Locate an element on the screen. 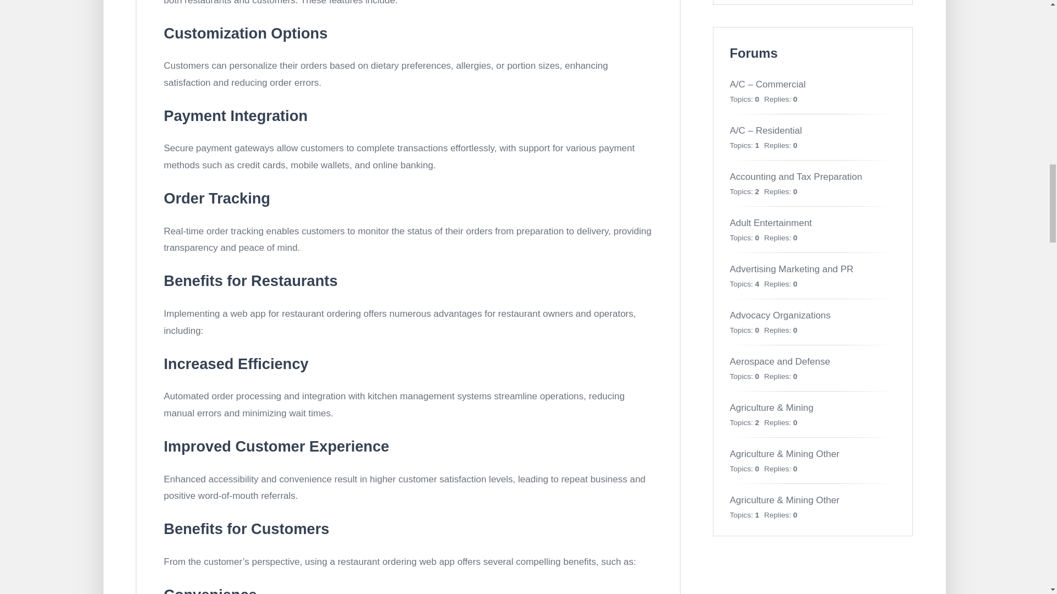  Adult Entertainment is located at coordinates (771, 223).